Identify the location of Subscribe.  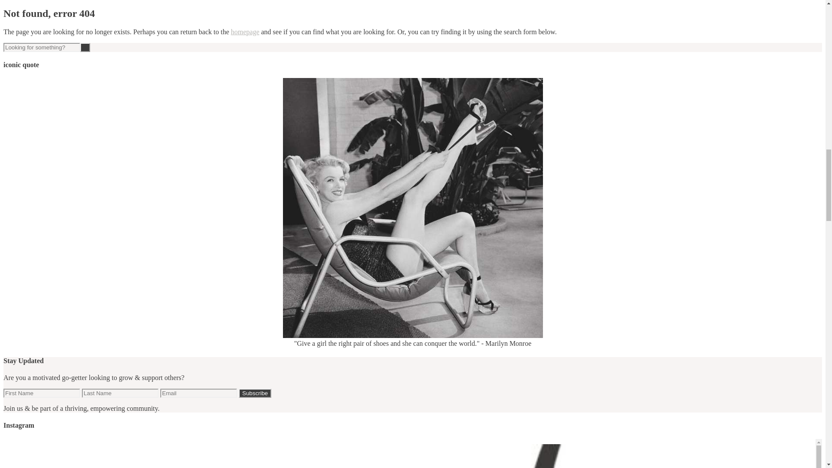
(255, 393).